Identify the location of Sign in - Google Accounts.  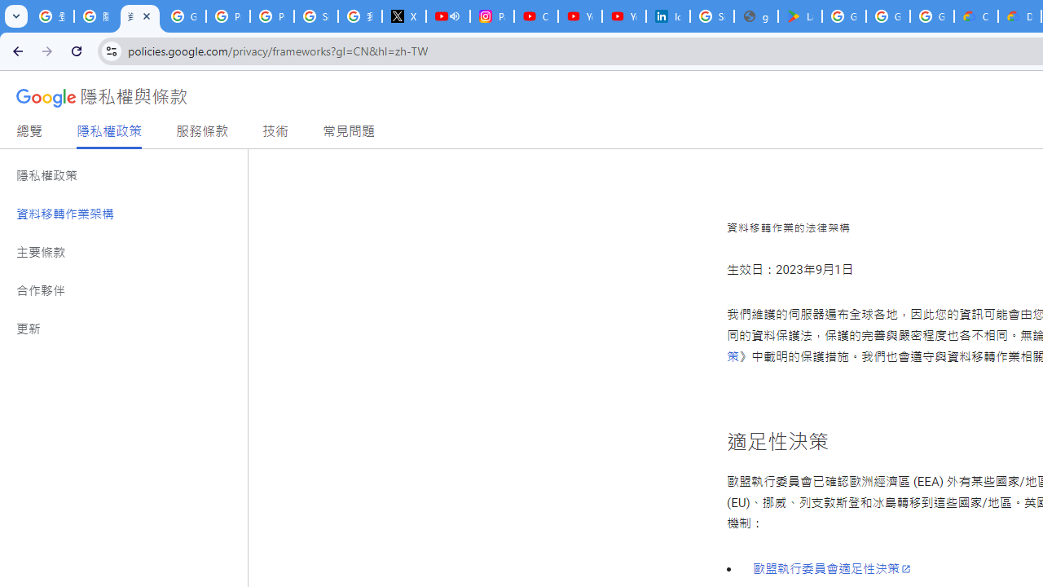
(712, 16).